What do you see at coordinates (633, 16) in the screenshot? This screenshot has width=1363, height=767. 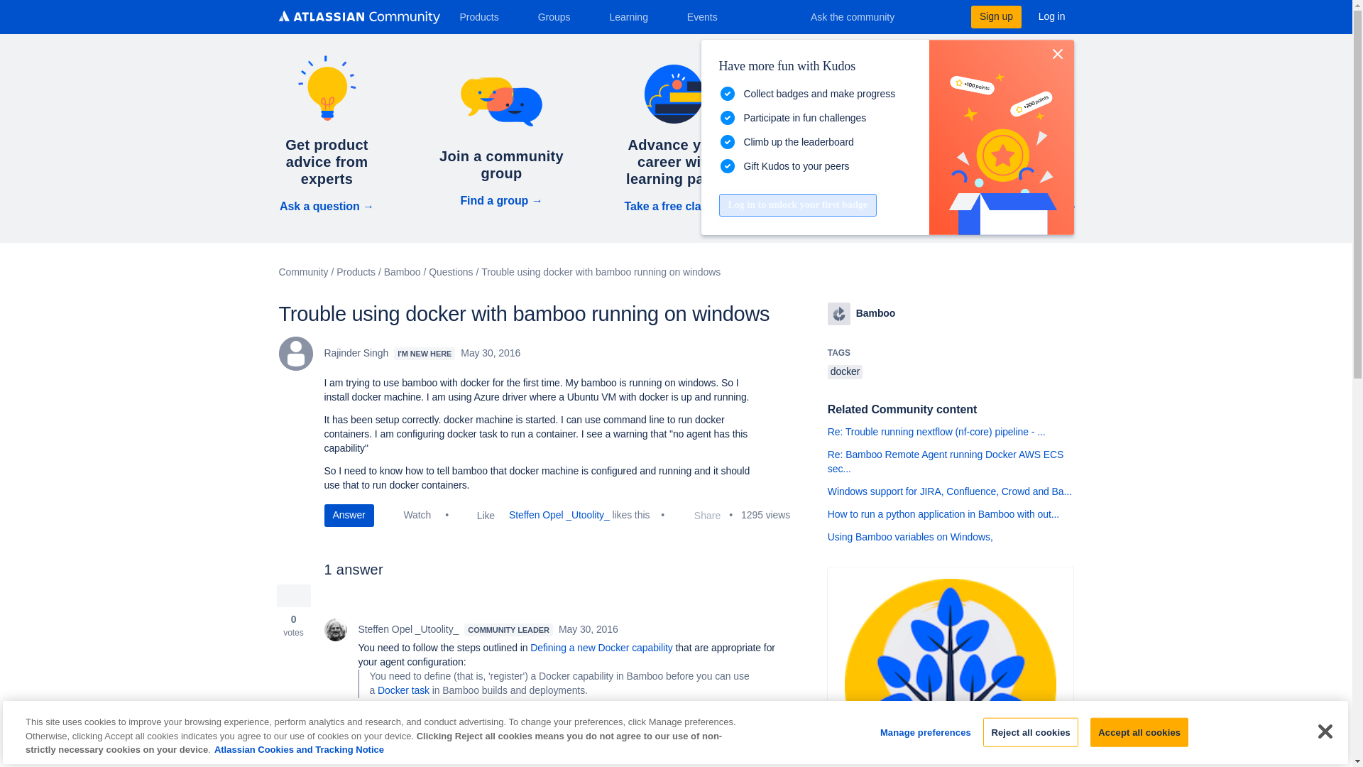 I see `Learning` at bounding box center [633, 16].